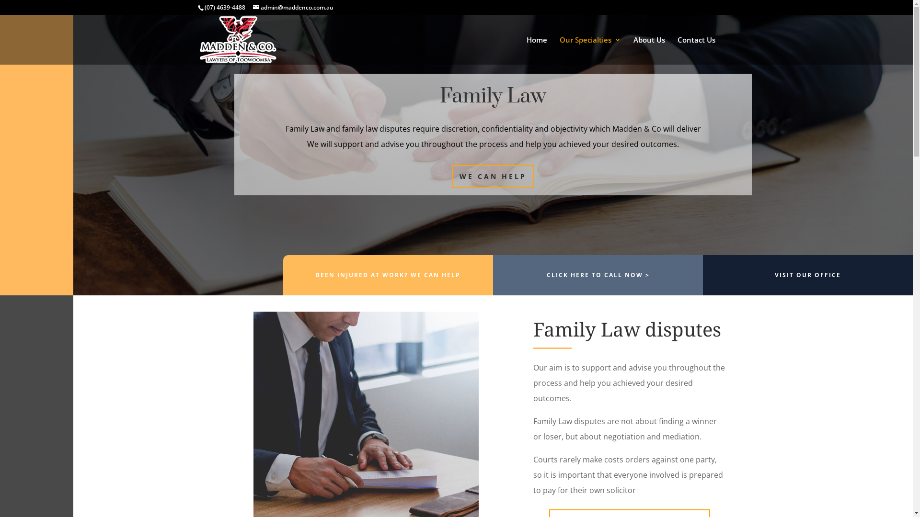 The image size is (920, 517). Describe the element at coordinates (649, 51) in the screenshot. I see `About Us` at that location.